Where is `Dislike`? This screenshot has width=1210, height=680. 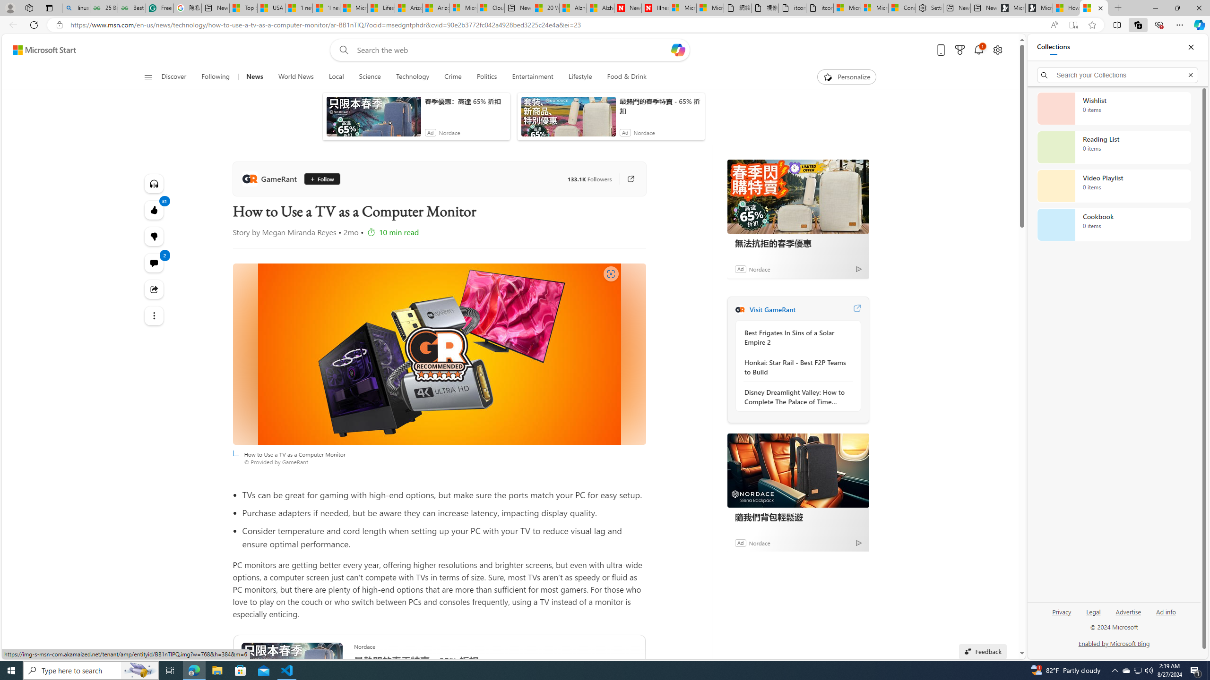 Dislike is located at coordinates (153, 236).